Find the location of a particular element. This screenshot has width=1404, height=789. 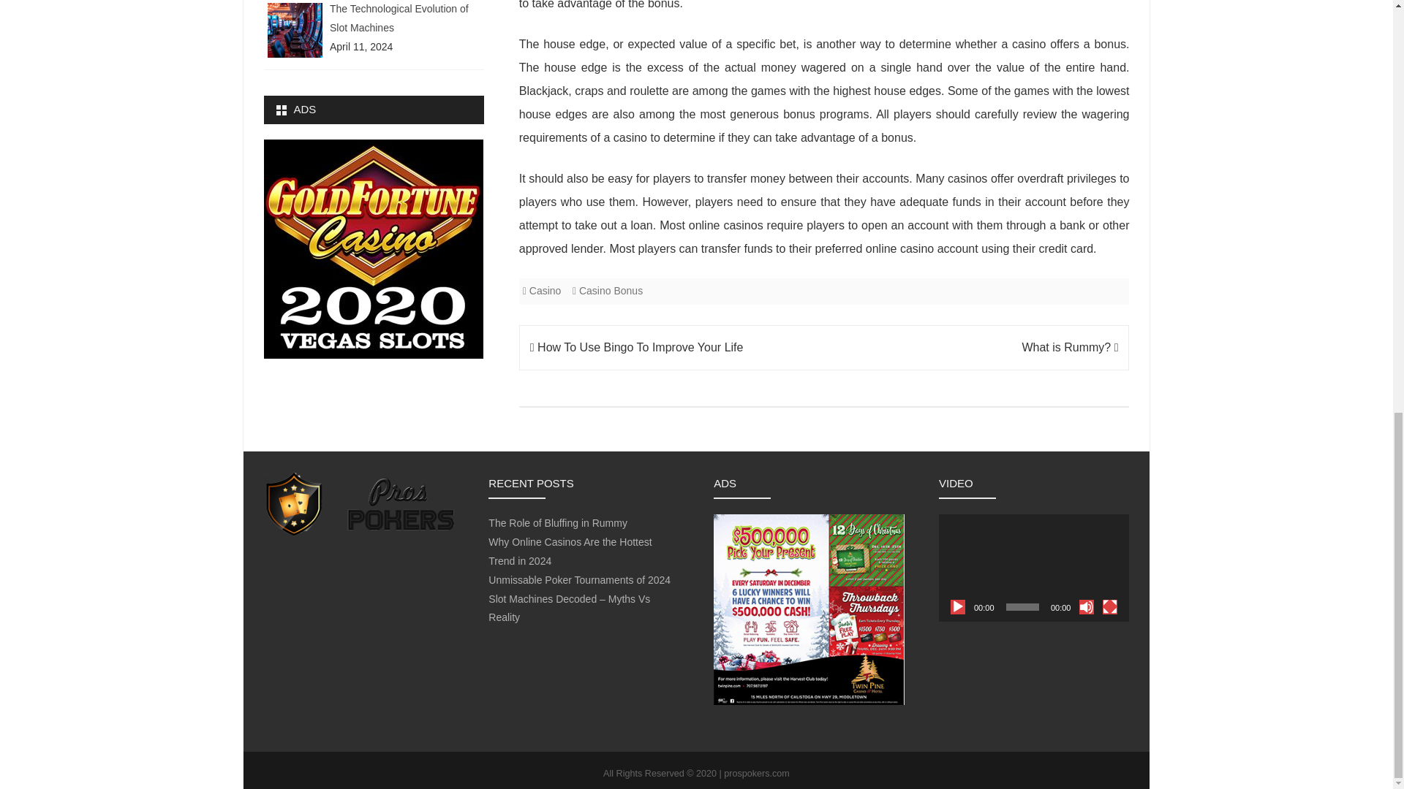

Casino is located at coordinates (546, 291).